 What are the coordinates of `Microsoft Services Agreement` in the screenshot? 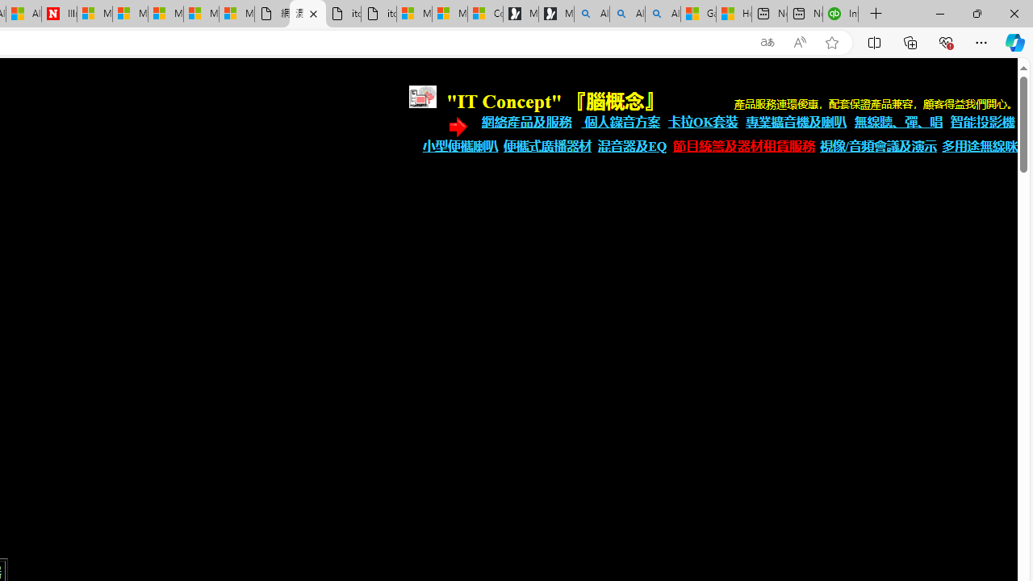 It's located at (130, 15).